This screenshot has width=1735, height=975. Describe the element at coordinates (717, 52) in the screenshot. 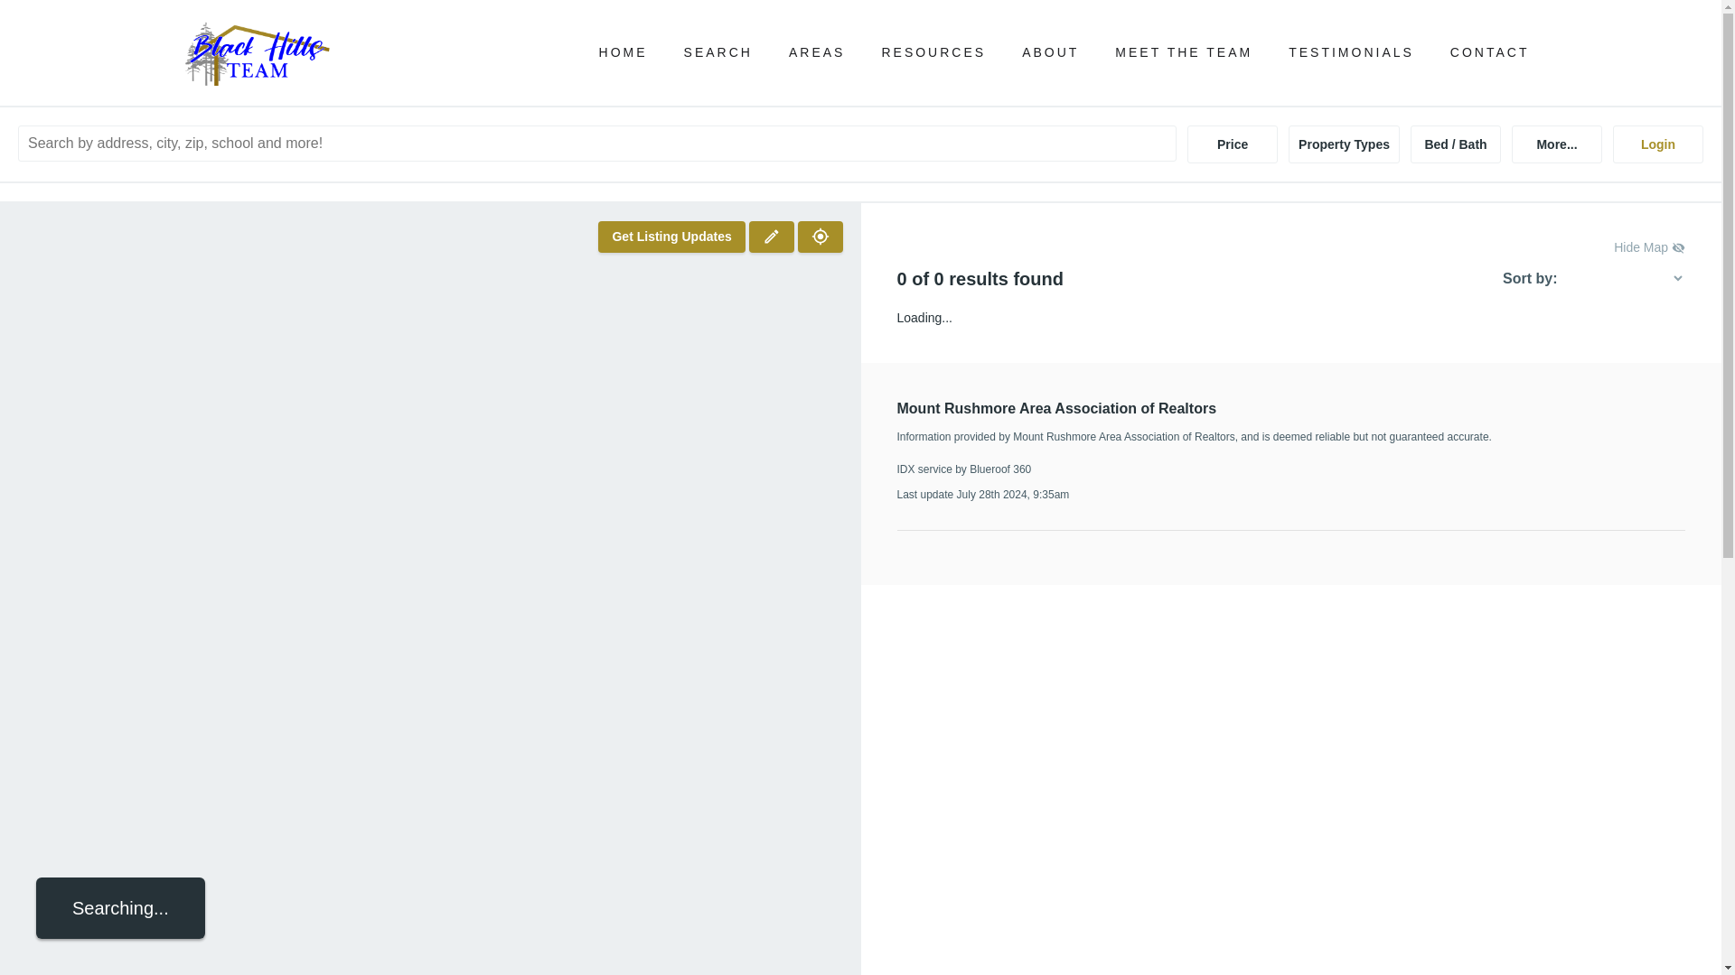

I see `SEARCH` at that location.